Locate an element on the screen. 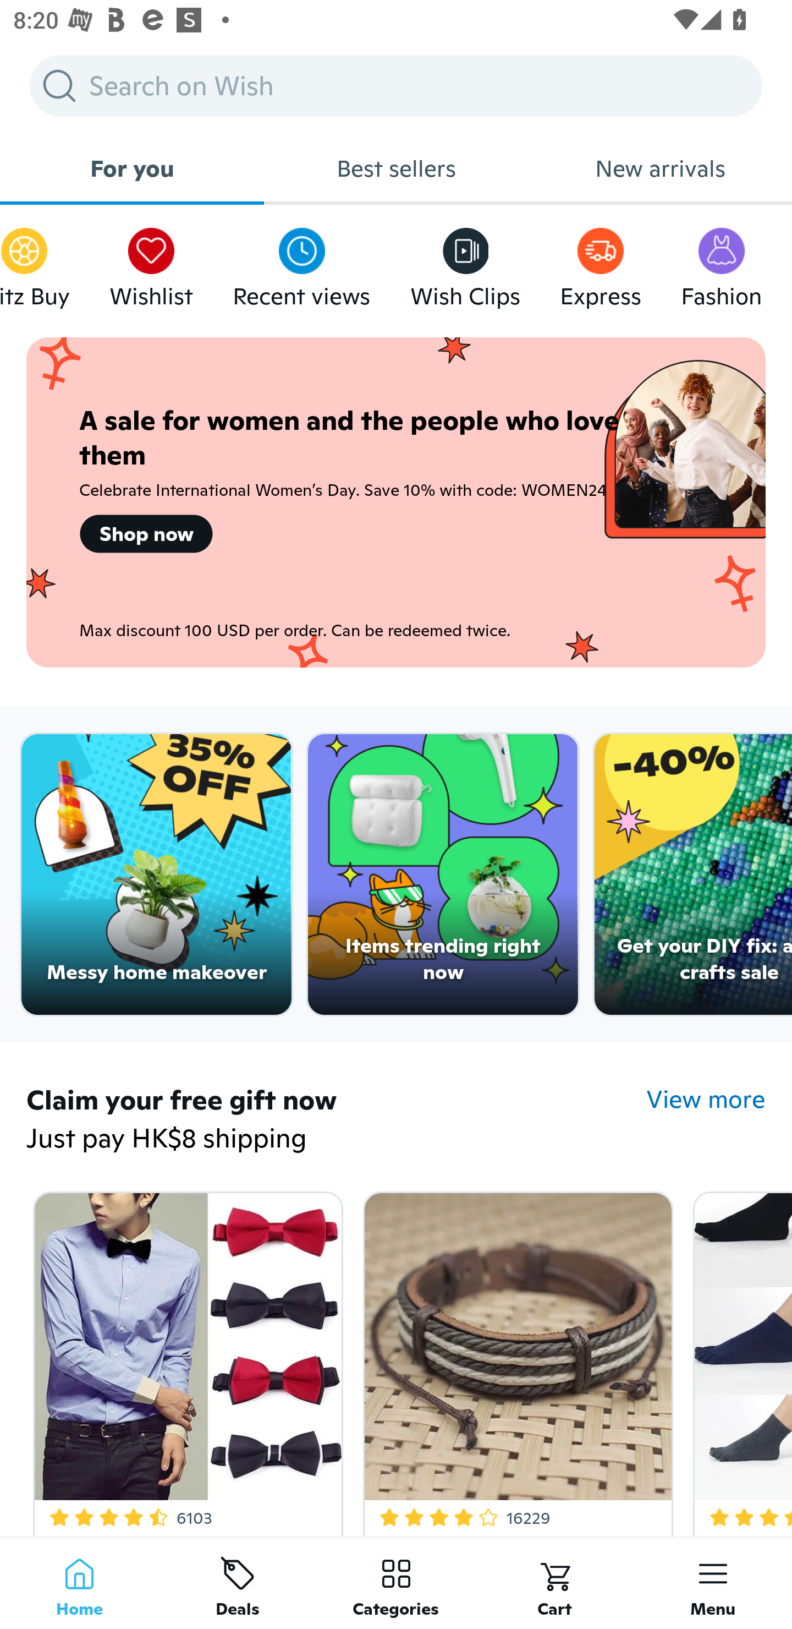 The width and height of the screenshot is (792, 1629). Fashion is located at coordinates (722, 263).